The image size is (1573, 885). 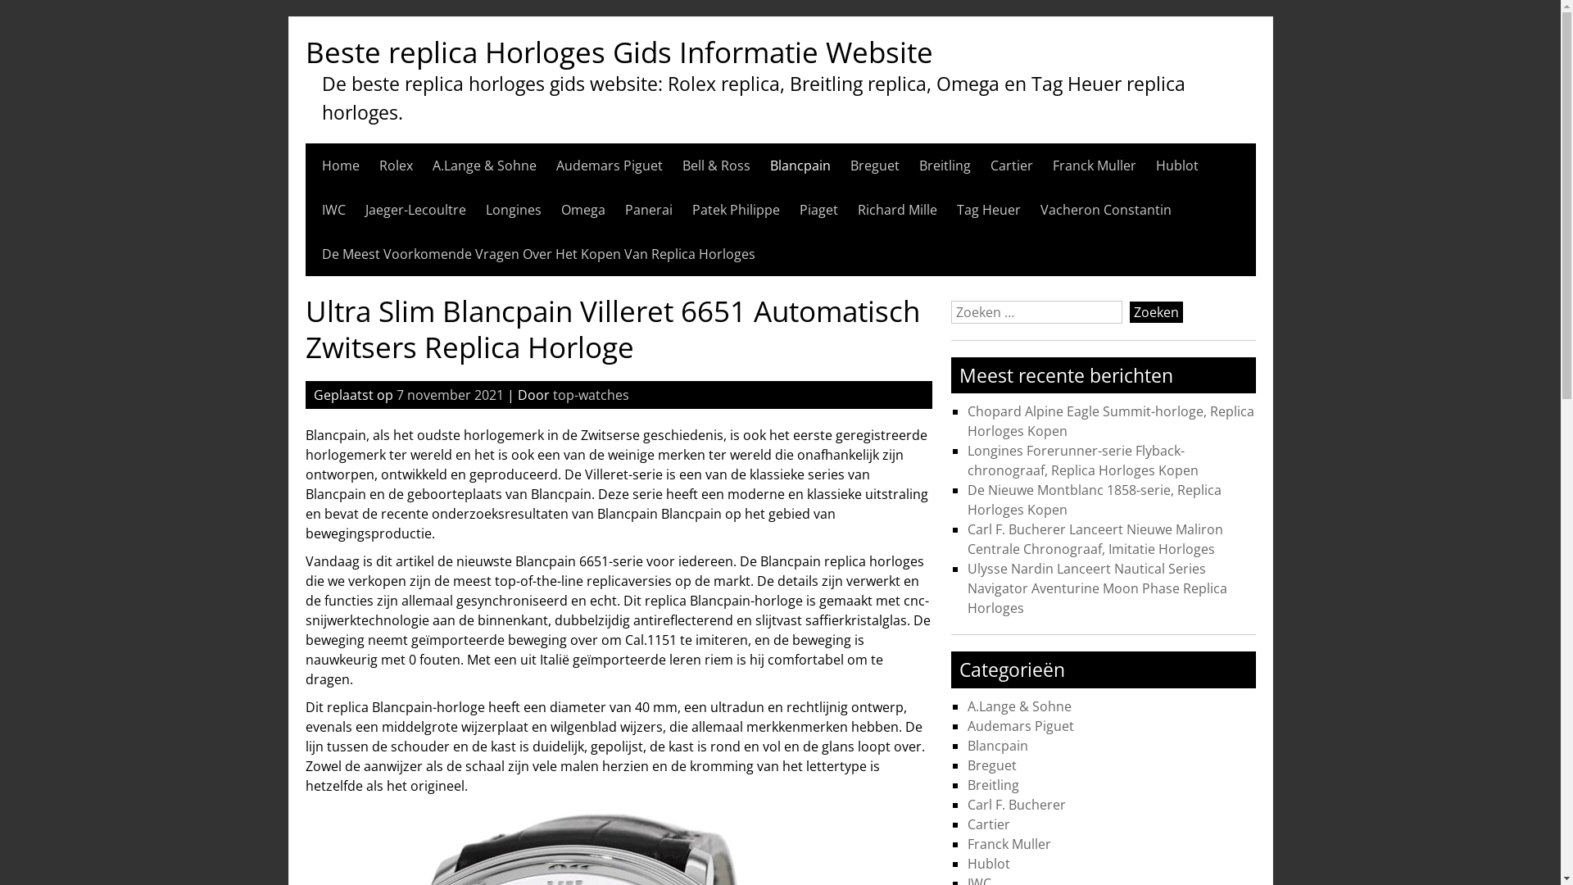 I want to click on Patek Philippe, so click(x=736, y=210).